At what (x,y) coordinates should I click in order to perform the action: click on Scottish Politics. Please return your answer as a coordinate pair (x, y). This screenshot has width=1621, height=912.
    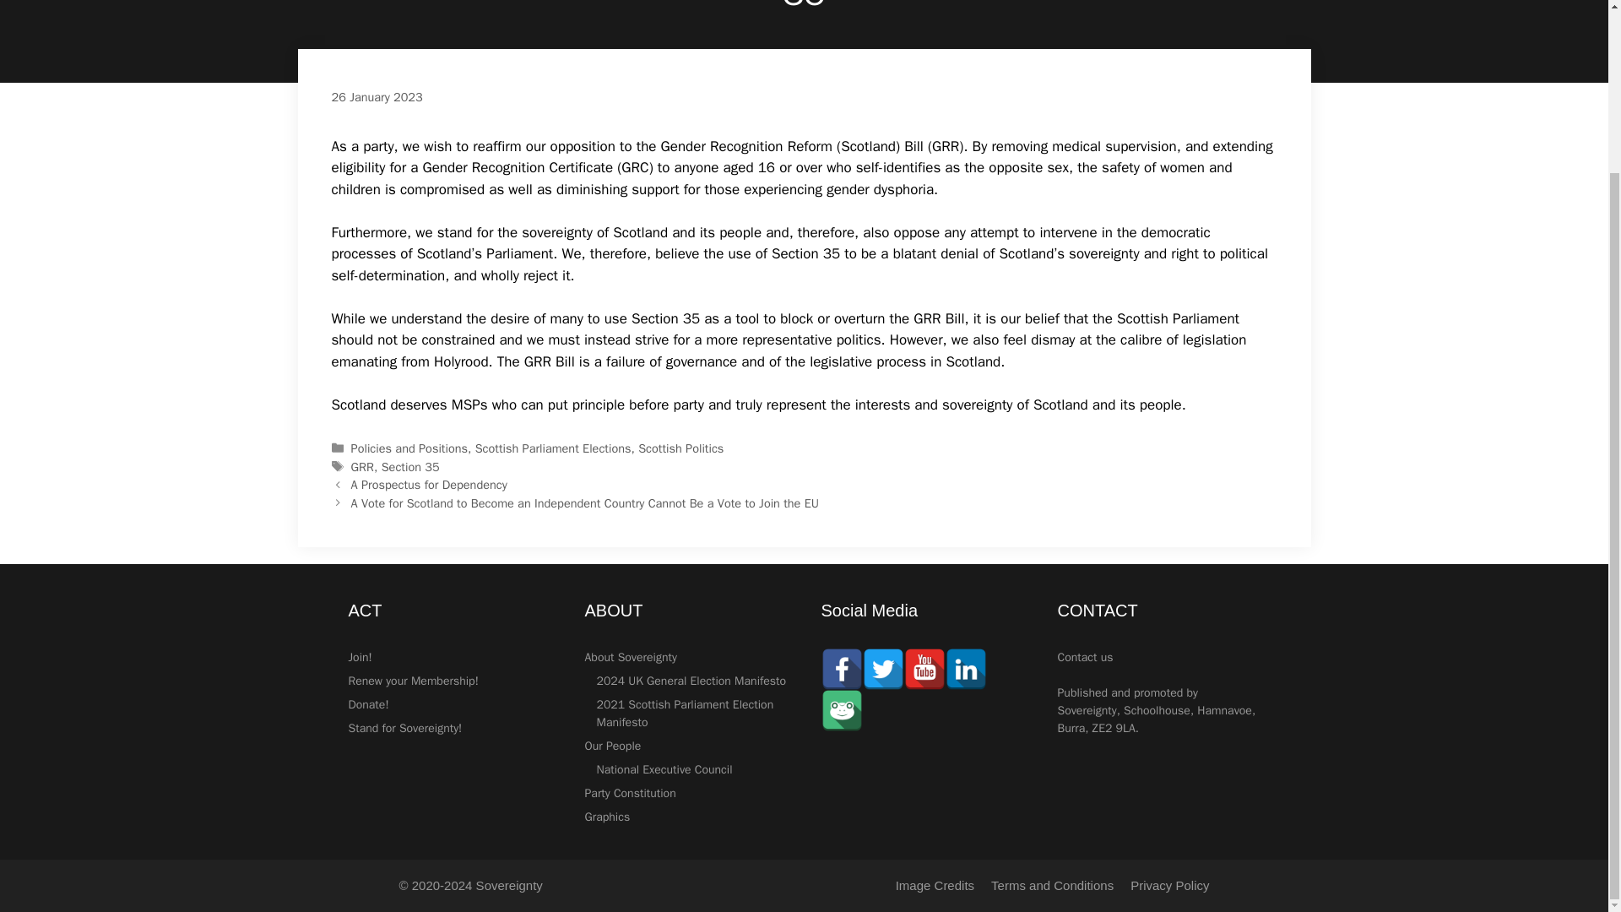
    Looking at the image, I should click on (680, 448).